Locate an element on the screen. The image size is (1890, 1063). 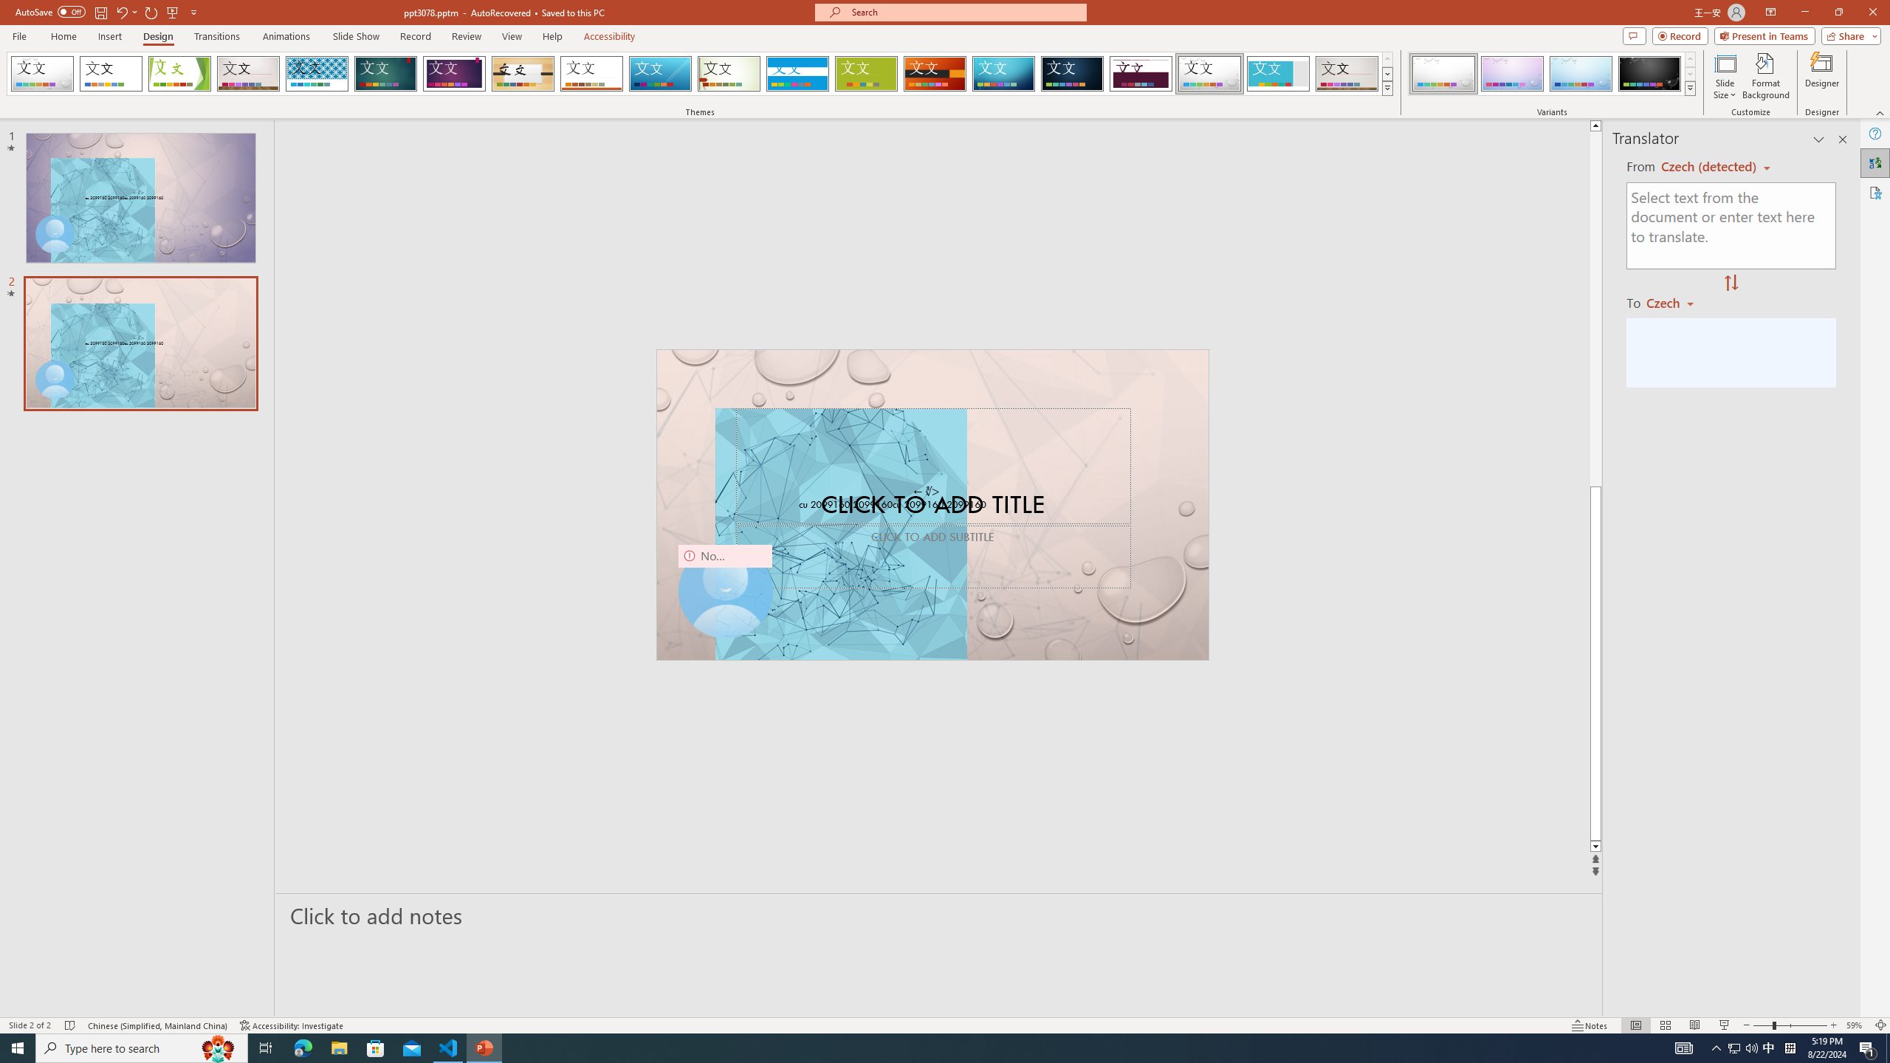
AutomationID: SlideThemesGallery is located at coordinates (700, 74).